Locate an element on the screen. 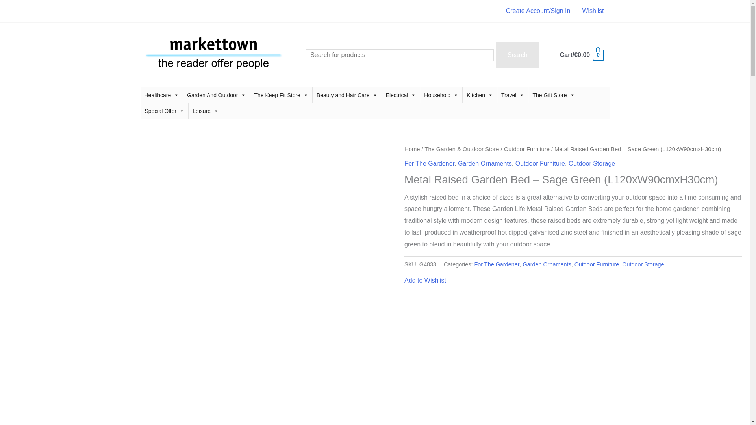 This screenshot has height=425, width=756. Garden And Outdoor is located at coordinates (216, 95).